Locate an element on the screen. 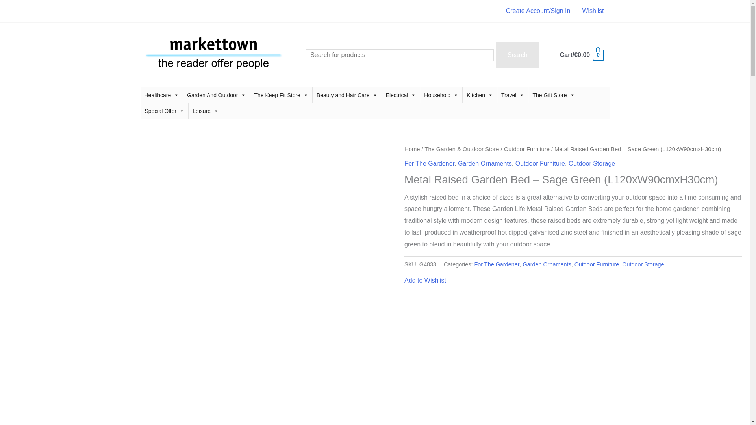 This screenshot has height=425, width=756. Garden And Outdoor is located at coordinates (216, 95).